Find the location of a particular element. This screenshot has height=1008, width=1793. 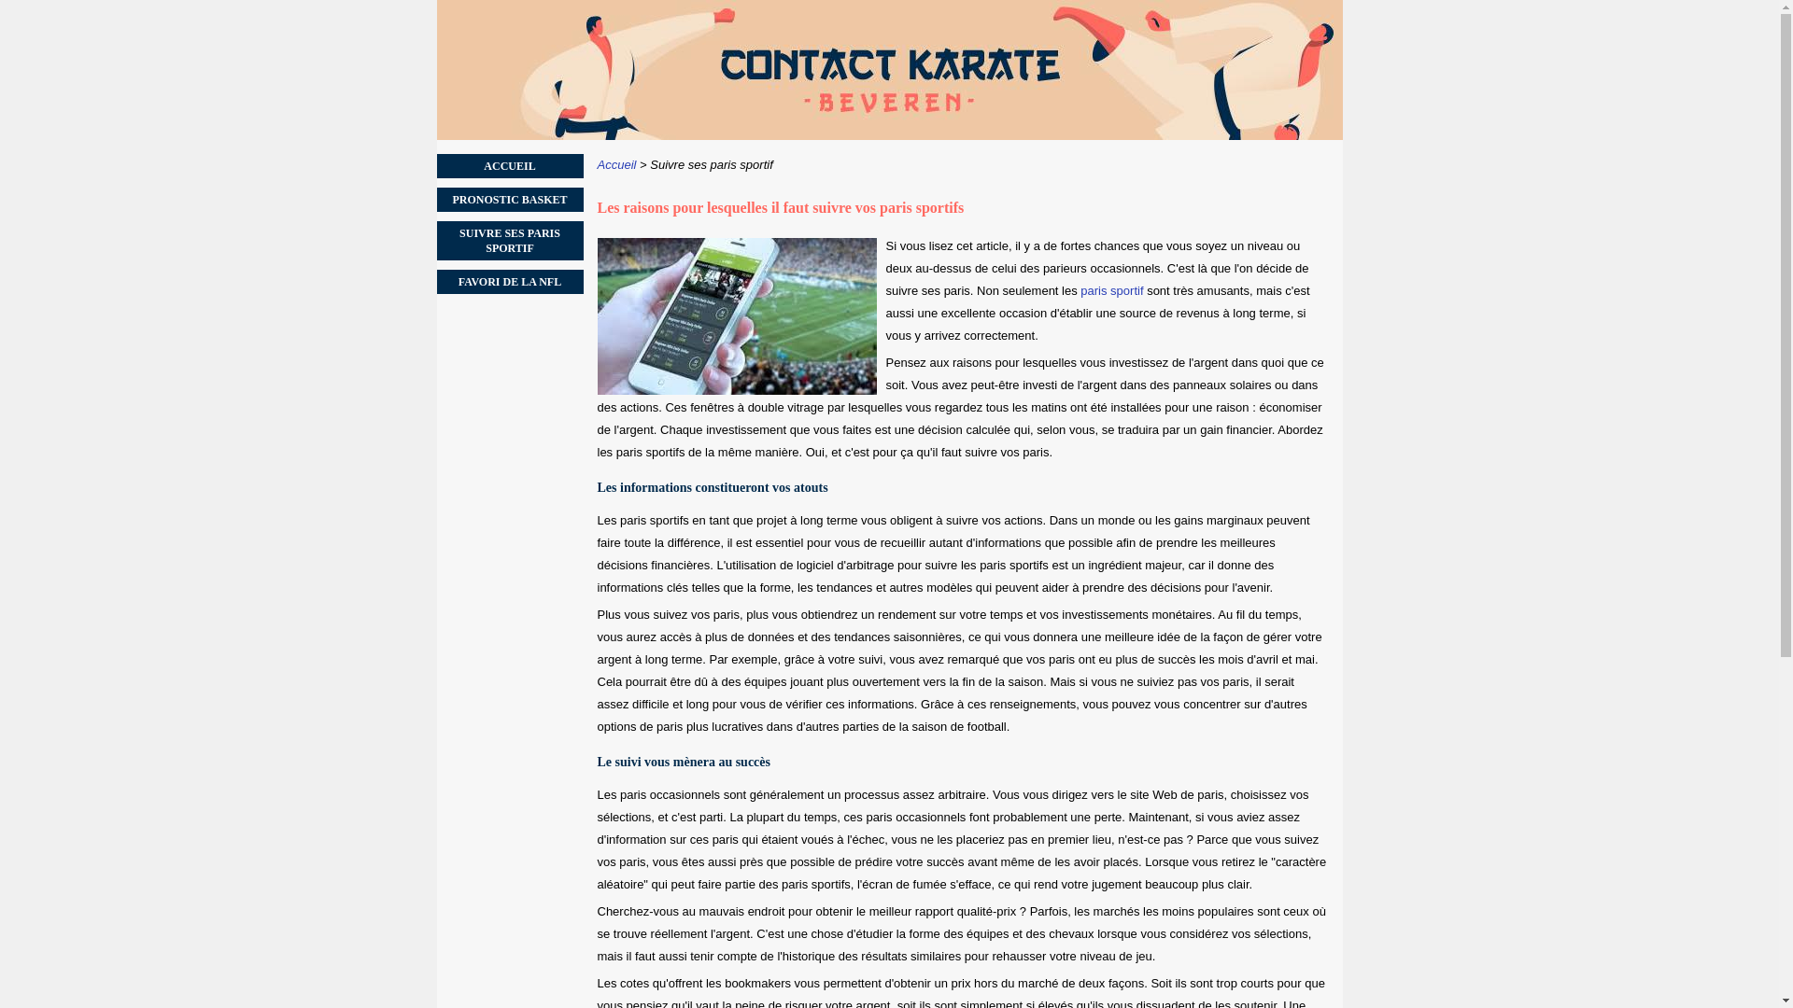

paris sportif is located at coordinates (1111, 291).